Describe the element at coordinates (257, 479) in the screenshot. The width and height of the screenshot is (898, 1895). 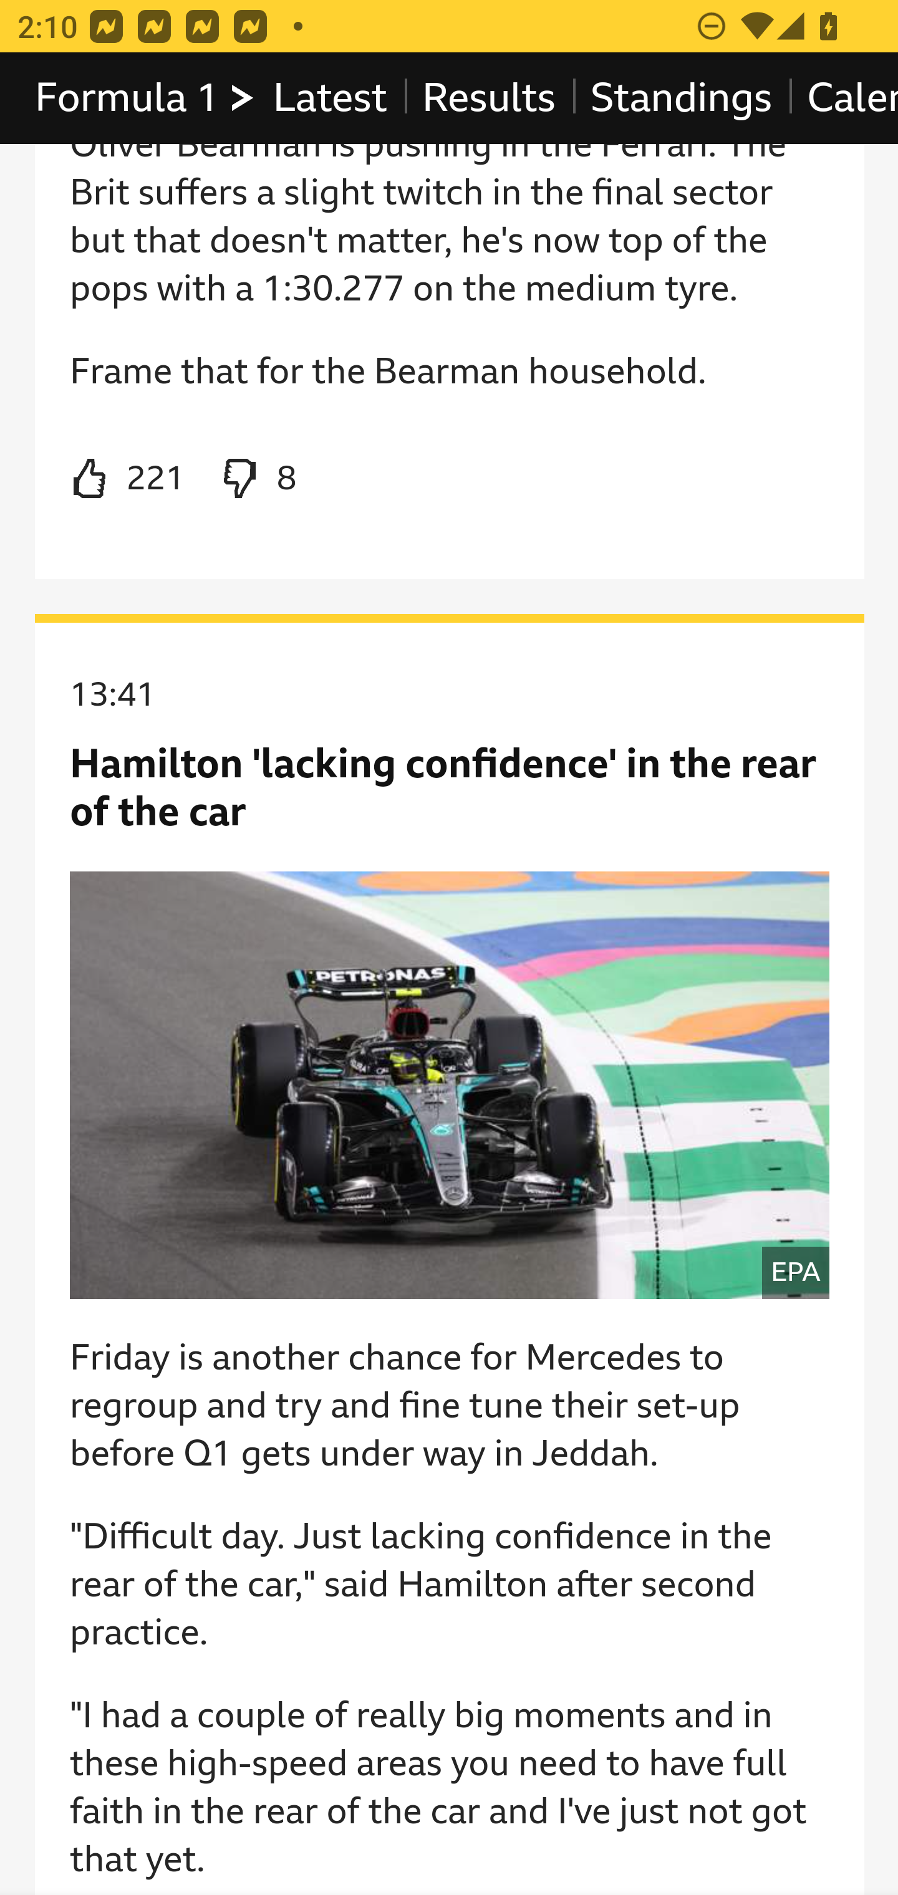
I see `Dislike` at that location.